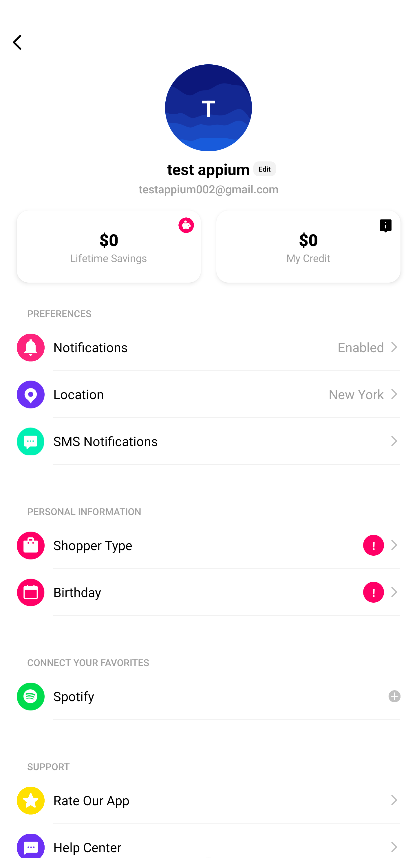 The image size is (417, 858). I want to click on Rate Our App,    Rate Our App   , so click(209, 800).